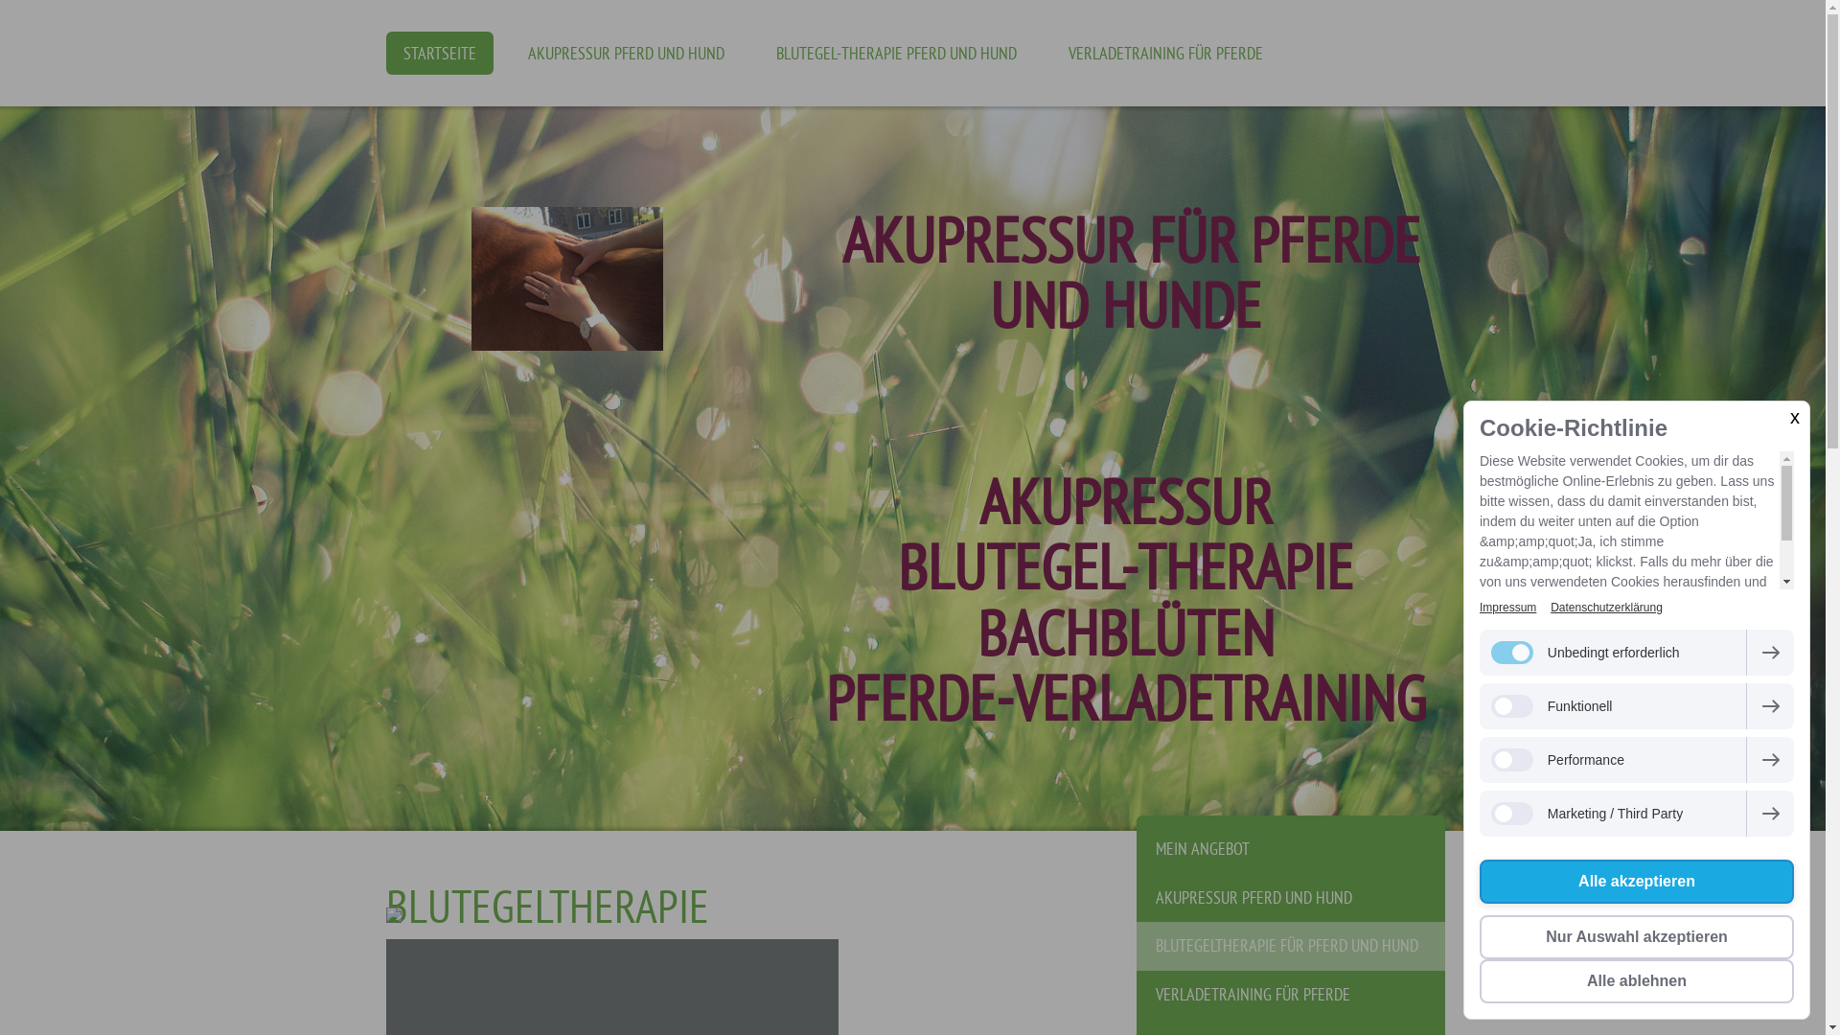 This screenshot has width=1840, height=1035. Describe the element at coordinates (1508, 608) in the screenshot. I see `Impressum` at that location.